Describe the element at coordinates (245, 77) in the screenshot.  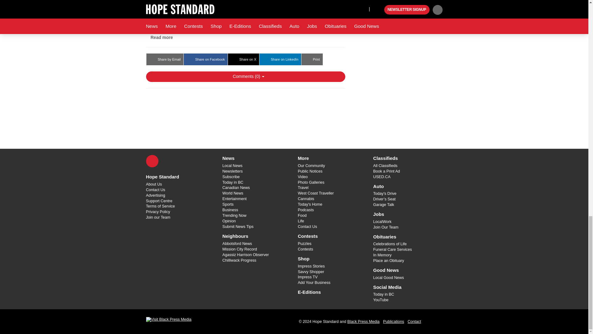
I see `Show Comments` at that location.